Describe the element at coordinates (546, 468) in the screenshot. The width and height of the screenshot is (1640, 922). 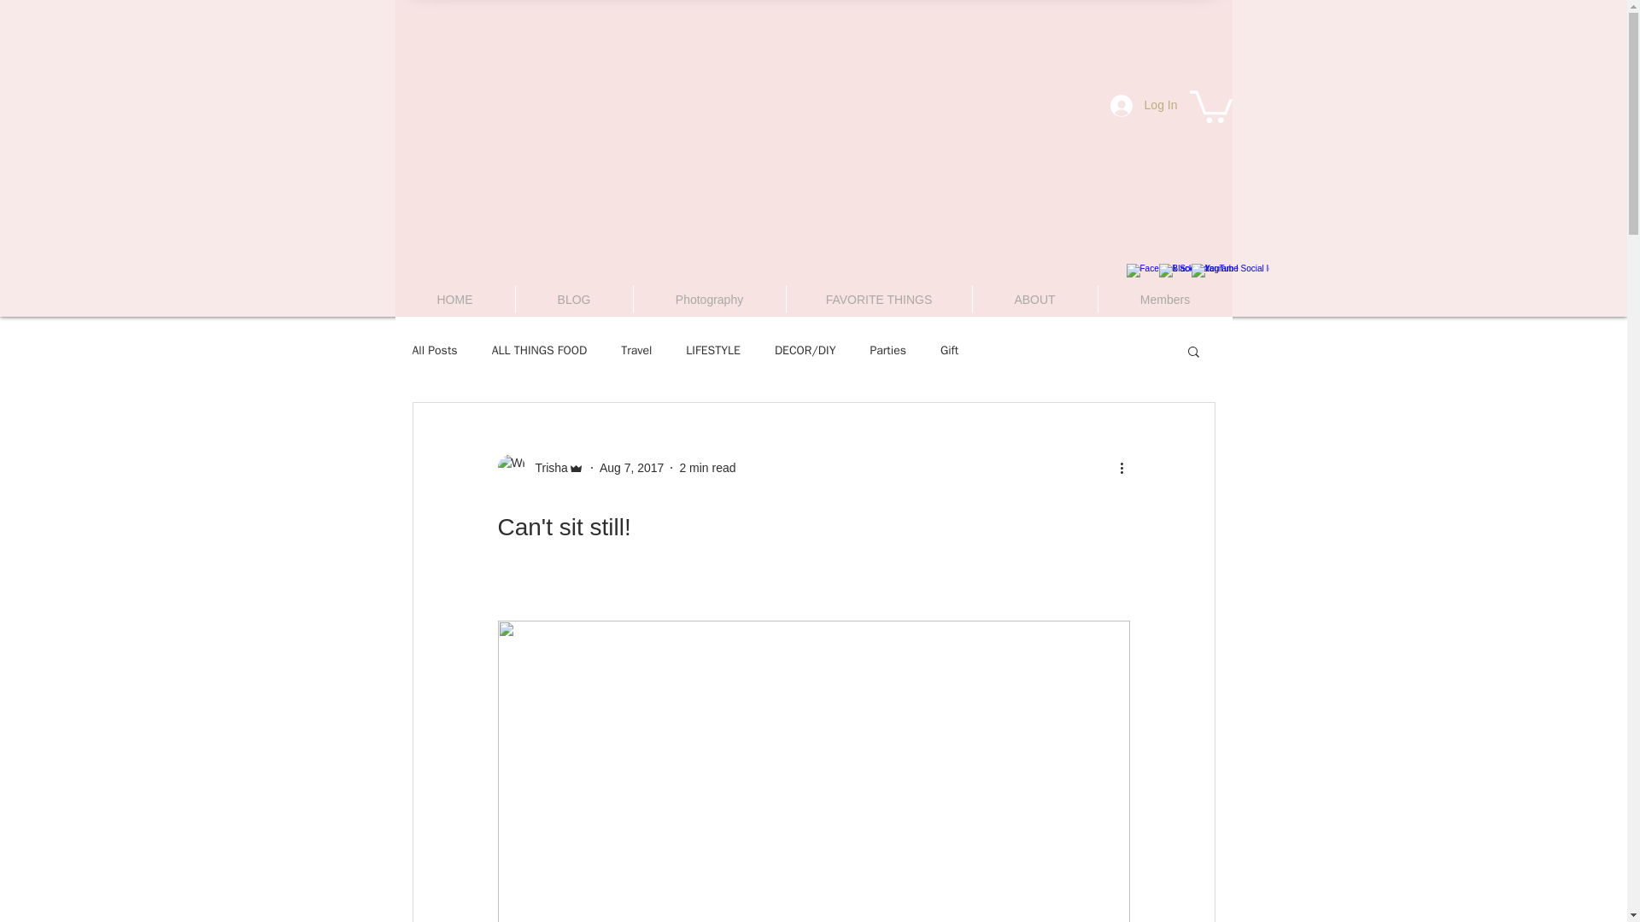
I see `Trisha ` at that location.